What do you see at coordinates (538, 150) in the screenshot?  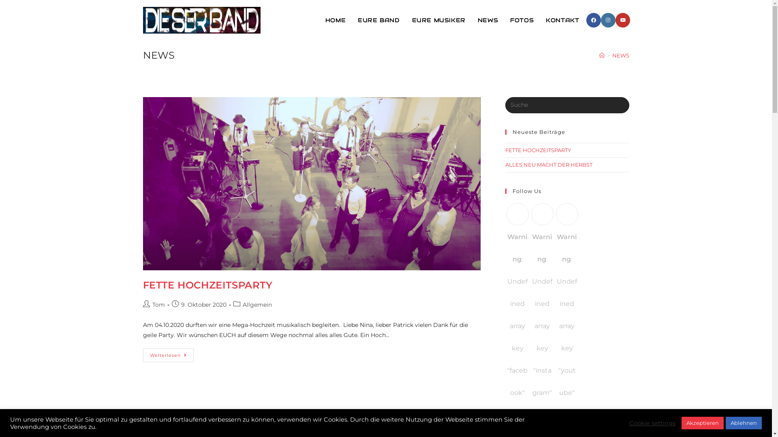 I see `FETTE HOCHZEITSPARTY` at bounding box center [538, 150].